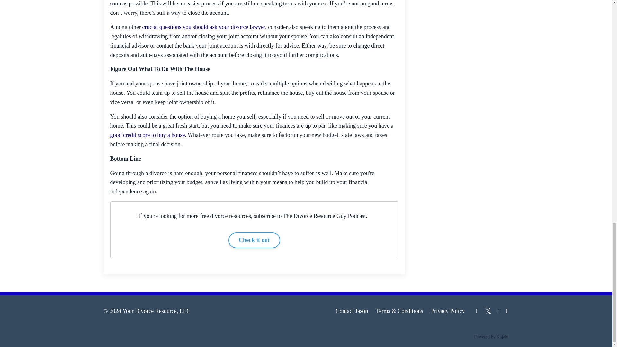 The width and height of the screenshot is (617, 347). What do you see at coordinates (448, 311) in the screenshot?
I see `Privacy Policy` at bounding box center [448, 311].